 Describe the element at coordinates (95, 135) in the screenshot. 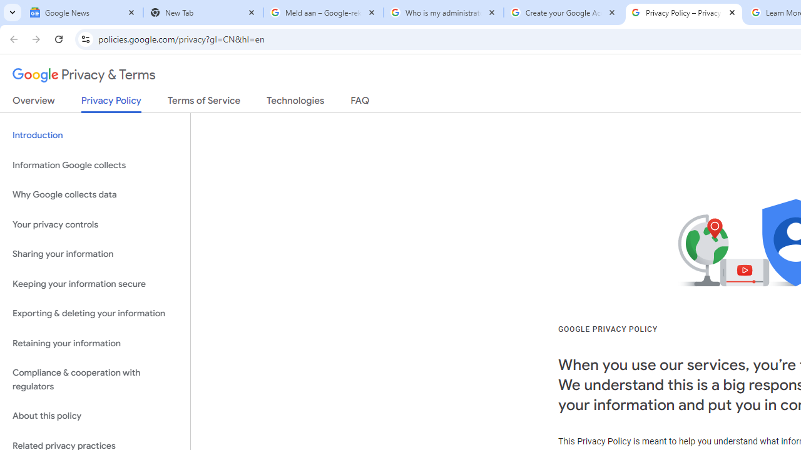

I see `Introduction` at that location.